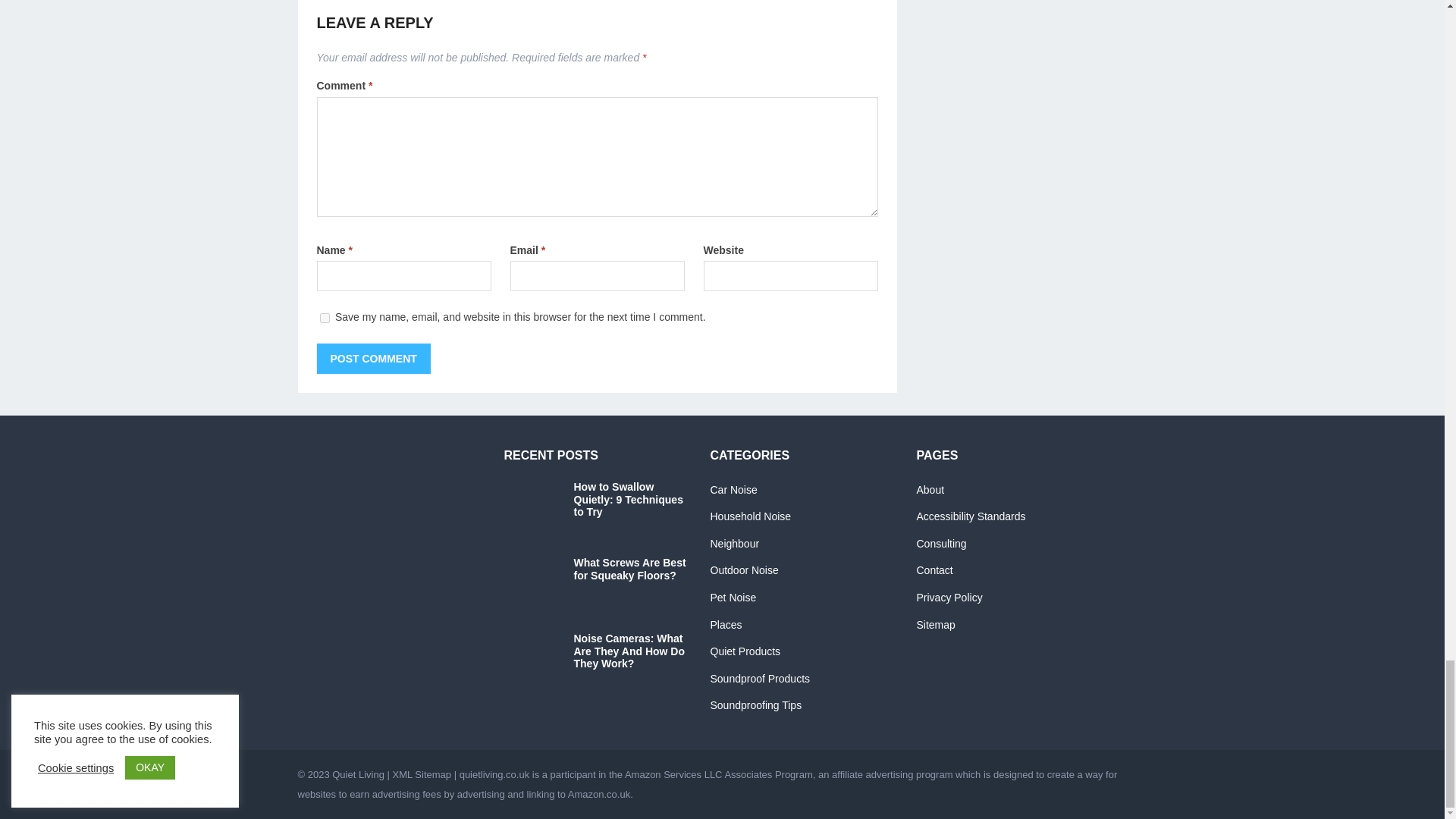 The height and width of the screenshot is (819, 1456). I want to click on Post Comment, so click(374, 358).